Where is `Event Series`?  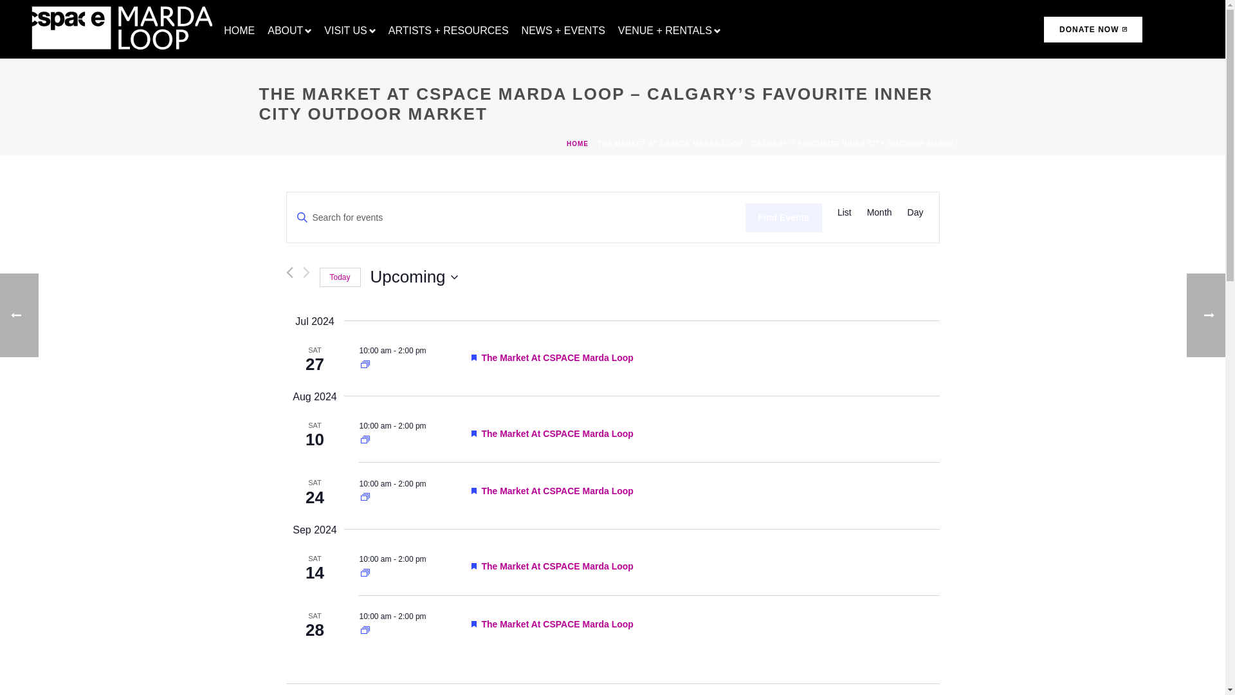
Event Series is located at coordinates (365, 364).